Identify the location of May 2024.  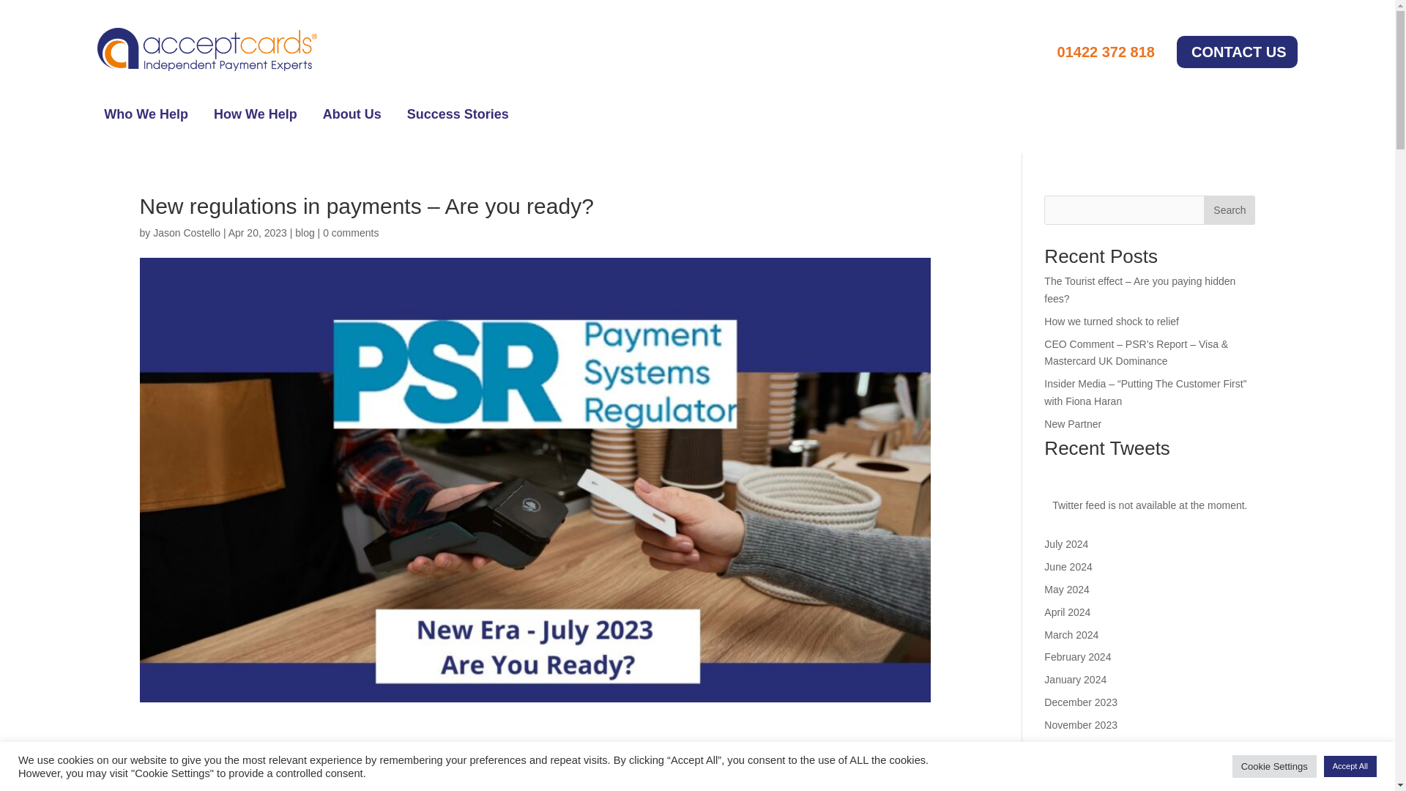
(1066, 590).